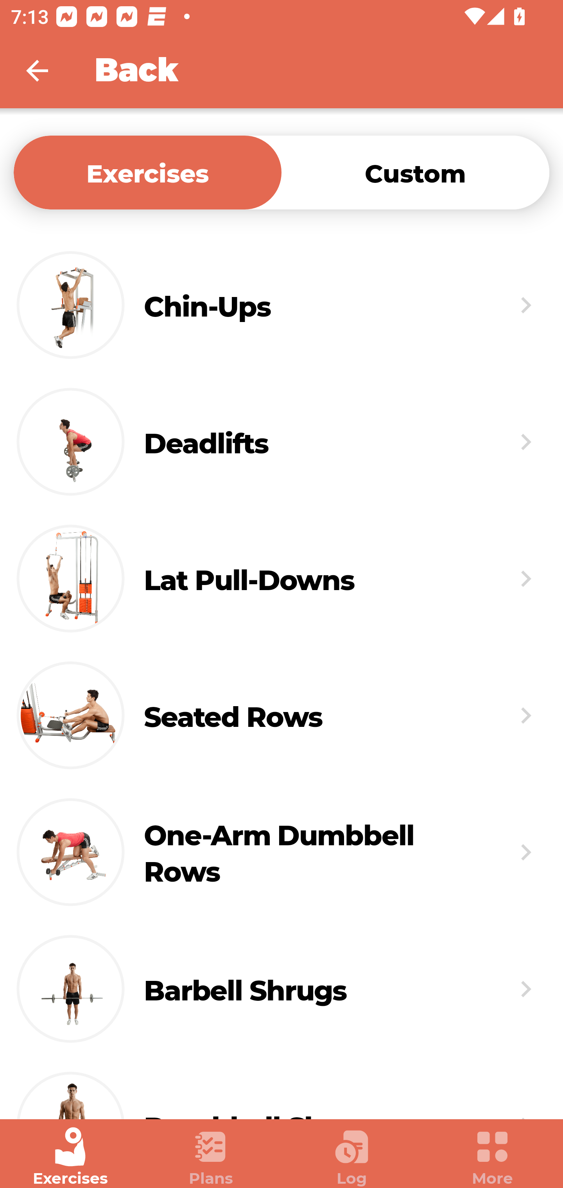  What do you see at coordinates (47, 70) in the screenshot?
I see `Back` at bounding box center [47, 70].